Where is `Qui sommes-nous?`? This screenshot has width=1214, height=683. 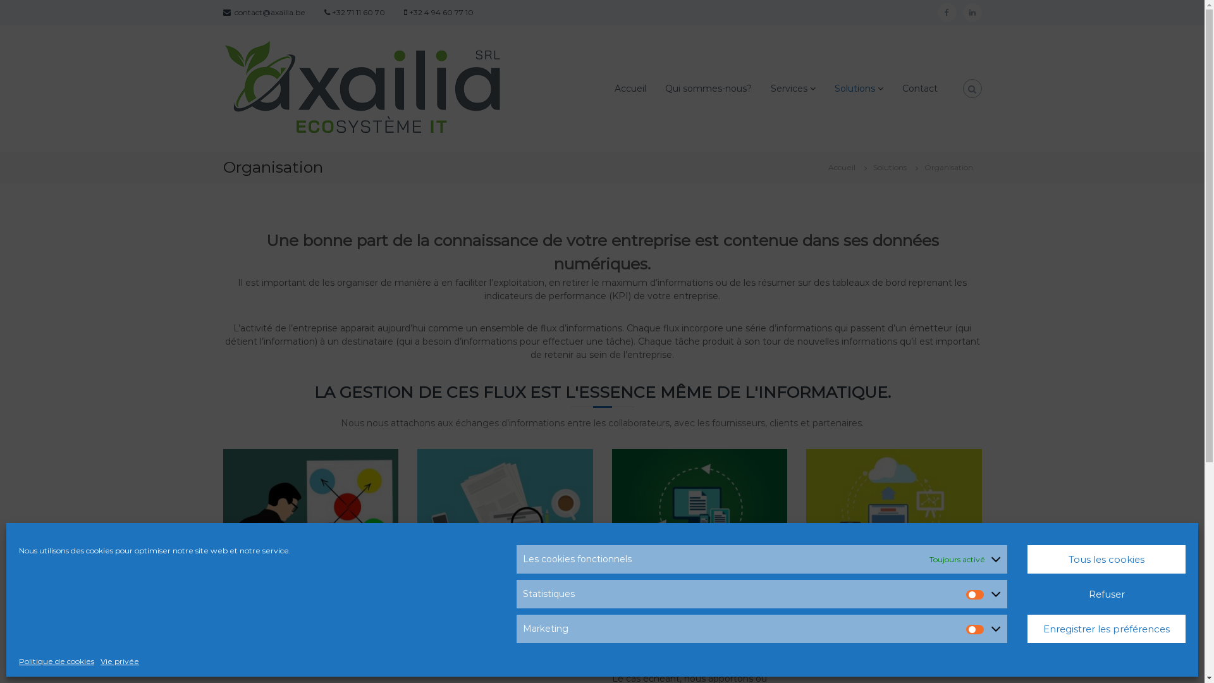
Qui sommes-nous? is located at coordinates (708, 88).